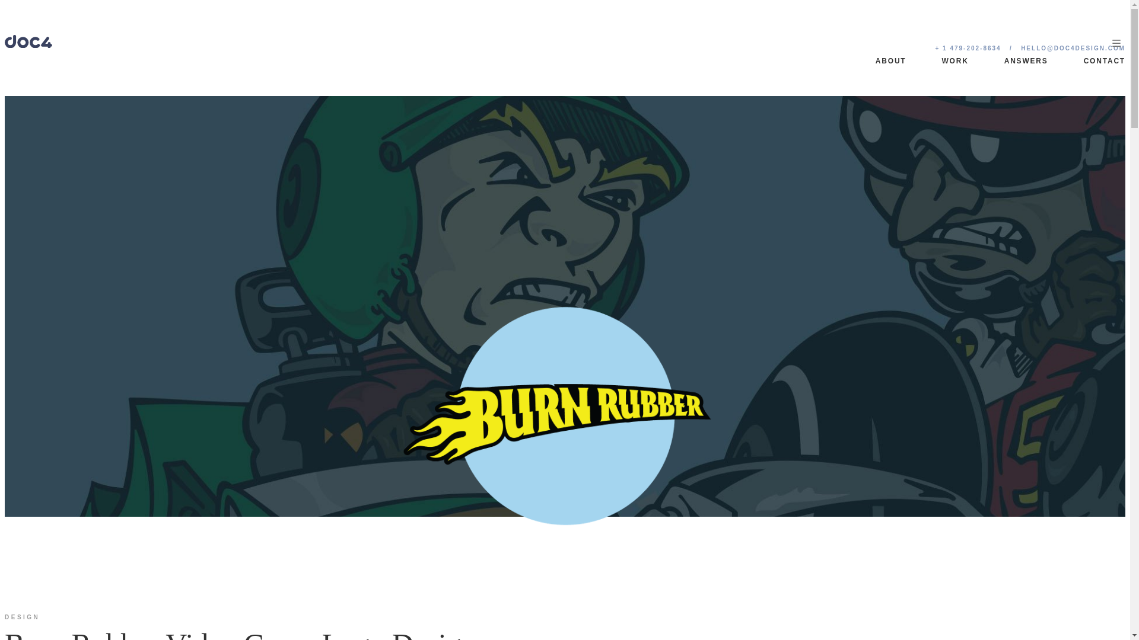 This screenshot has width=1139, height=640. I want to click on WORK, so click(955, 61).